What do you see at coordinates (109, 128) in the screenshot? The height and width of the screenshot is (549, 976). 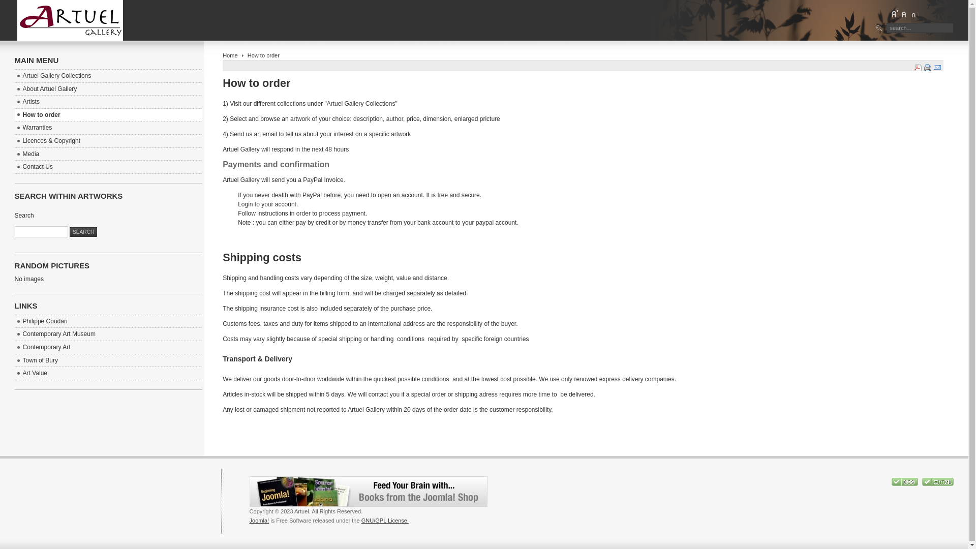 I see `Warranties` at bounding box center [109, 128].